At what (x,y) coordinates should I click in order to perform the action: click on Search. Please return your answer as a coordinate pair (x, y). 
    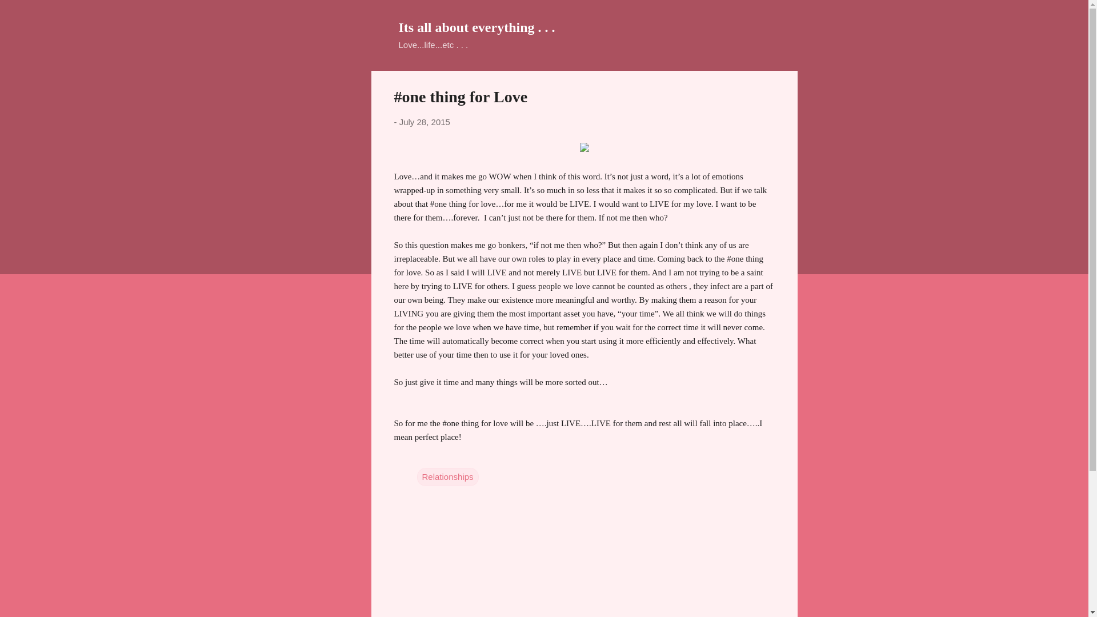
    Looking at the image, I should click on (22, 14).